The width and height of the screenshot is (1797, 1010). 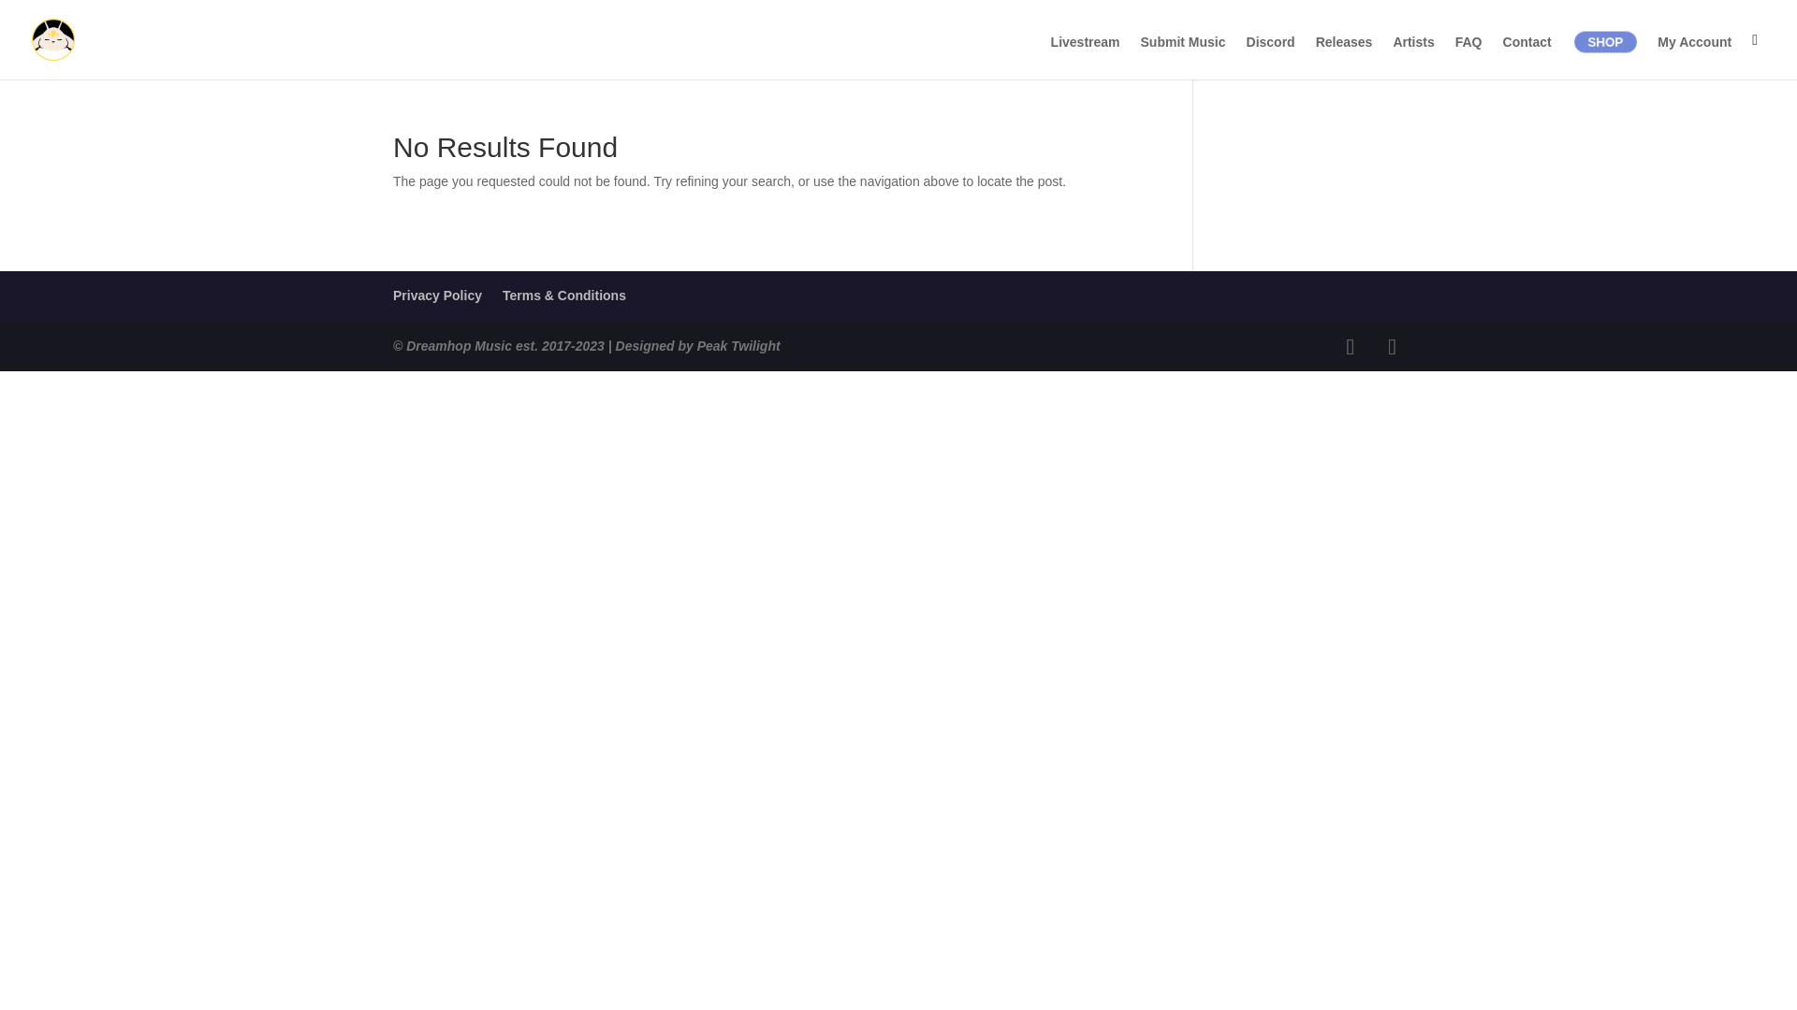 I want to click on SHOP, so click(x=1608, y=43).